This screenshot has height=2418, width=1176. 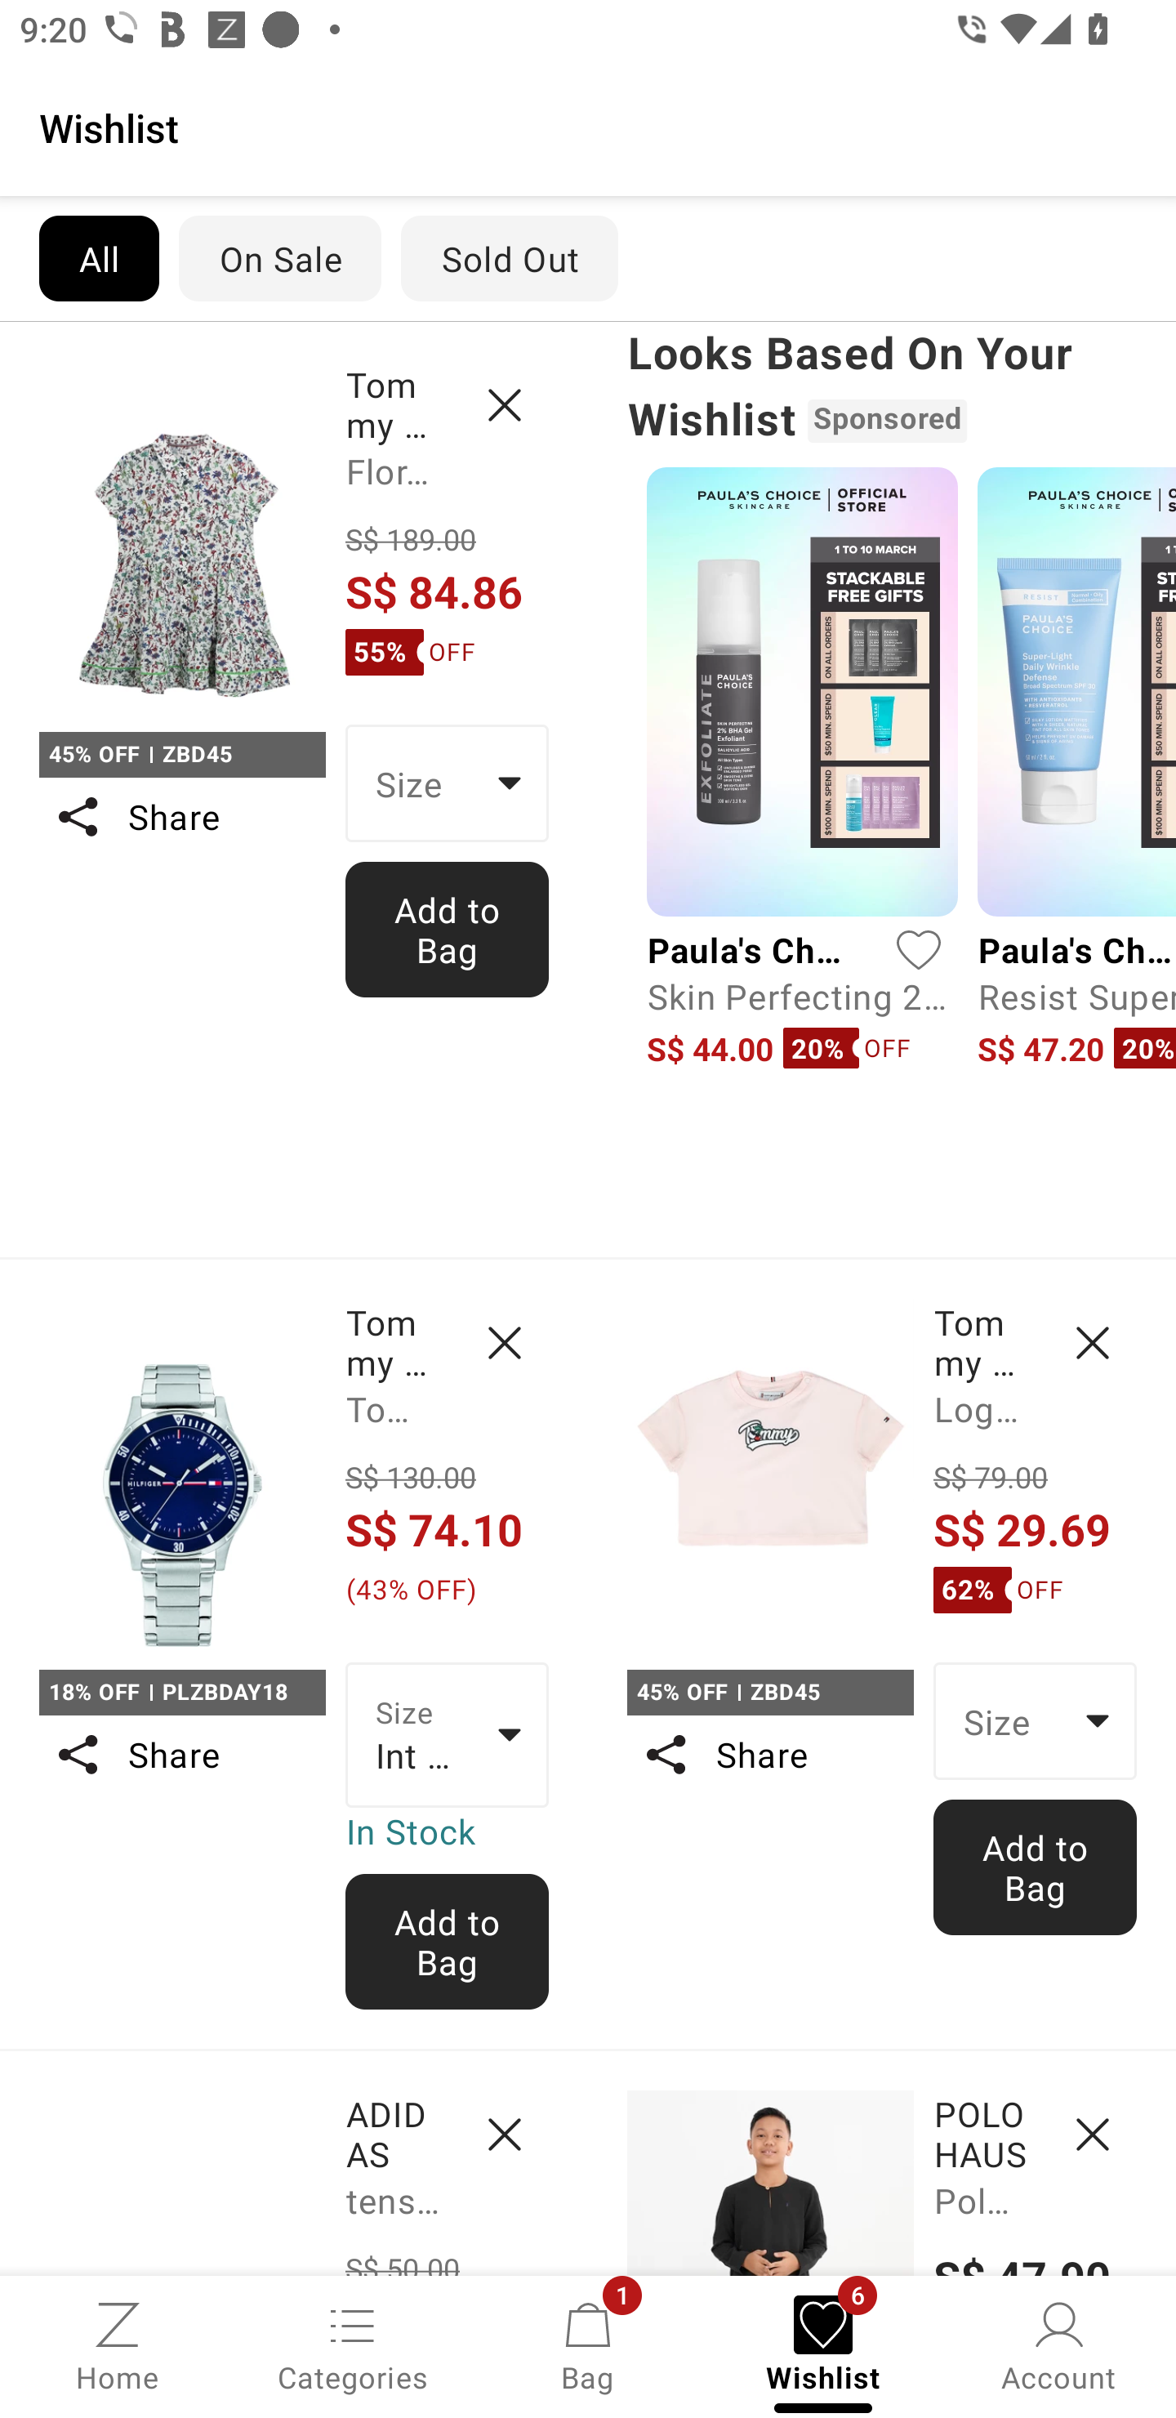 I want to click on Bag, 1 new notification Bag, so click(x=588, y=2344).